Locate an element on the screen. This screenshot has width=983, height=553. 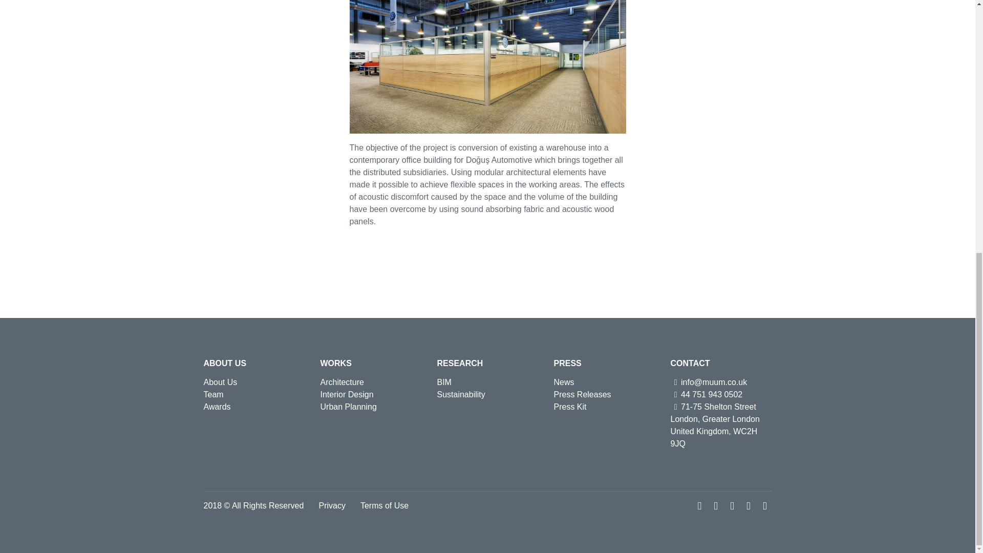
Awards is located at coordinates (217, 407).